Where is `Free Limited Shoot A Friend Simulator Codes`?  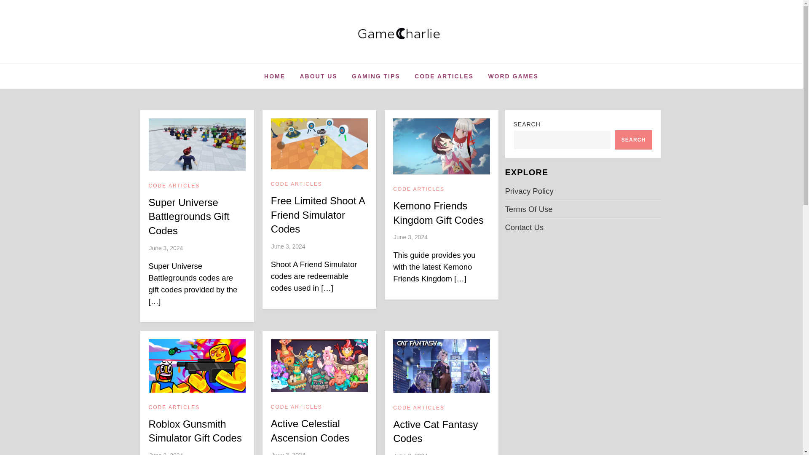 Free Limited Shoot A Friend Simulator Codes is located at coordinates (318, 215).